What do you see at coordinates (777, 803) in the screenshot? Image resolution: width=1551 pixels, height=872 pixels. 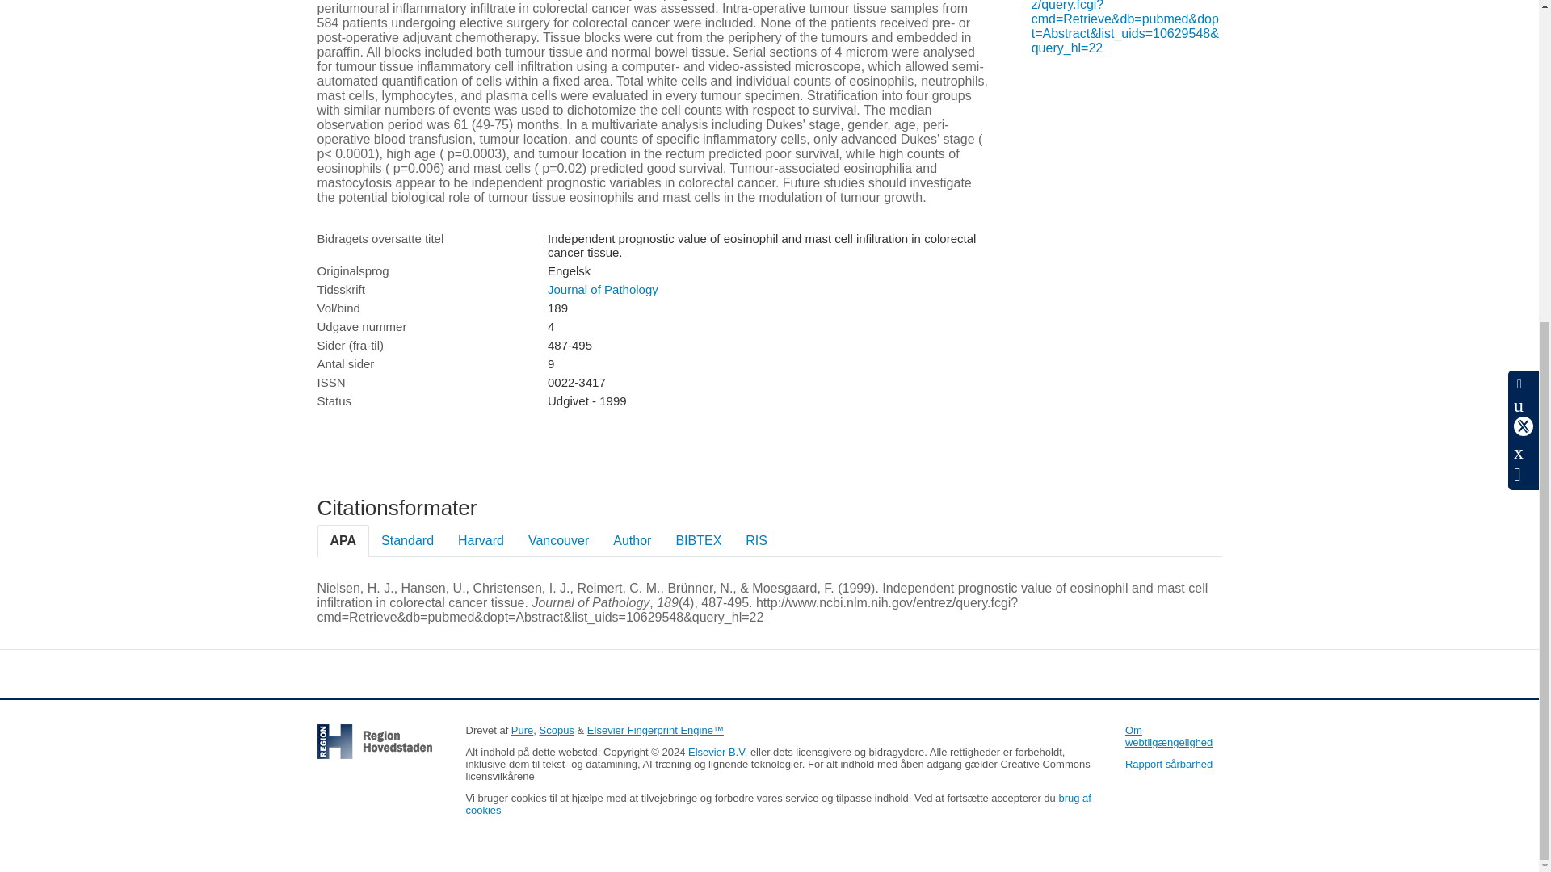 I see `brug af cookies` at bounding box center [777, 803].